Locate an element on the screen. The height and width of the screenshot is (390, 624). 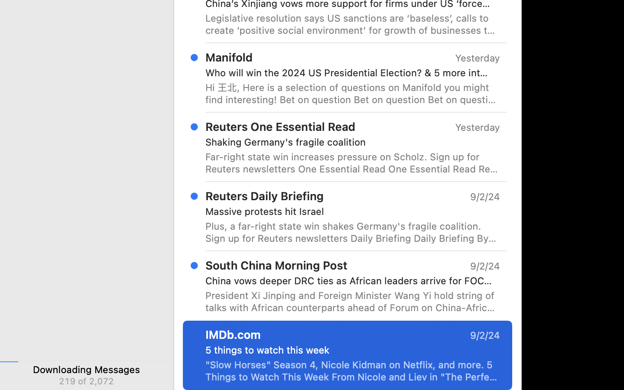
Plus, a far-right state win shakes Germany's fragile coalition. Sign up for Reuters newsletters Daily Briefing Daily Briefing By Edson Caldas Frustration is mounting over Israel's failure to secure a ceasefire deal that would free hostages. Today, we cover massive protests across the country and a general strike. Elsewhere, a far-right state win shakes Germany's fragile coalition, and a Russian missile attack rocks Kyiv and other parts of Ukraine. Plus, the latest from the Paris Paralympics. Today's Top News Hundreds of thousands protested across Israel on Sunday. REUTERS/Florion Goga War in Gaza Municipal services in several Israeli districts were disrupted today after the country's biggest labor union launched a general strike to pressure Prime Minister Benjamin Netanyahu into agreeing to a deal to bring Israeli hostages in Gaza home. Over the weekend, massive protests swept the country following the death of six hostages in Gaza. Crowds estimated by Israeli media to number up to 500 is located at coordinates (353, 232).